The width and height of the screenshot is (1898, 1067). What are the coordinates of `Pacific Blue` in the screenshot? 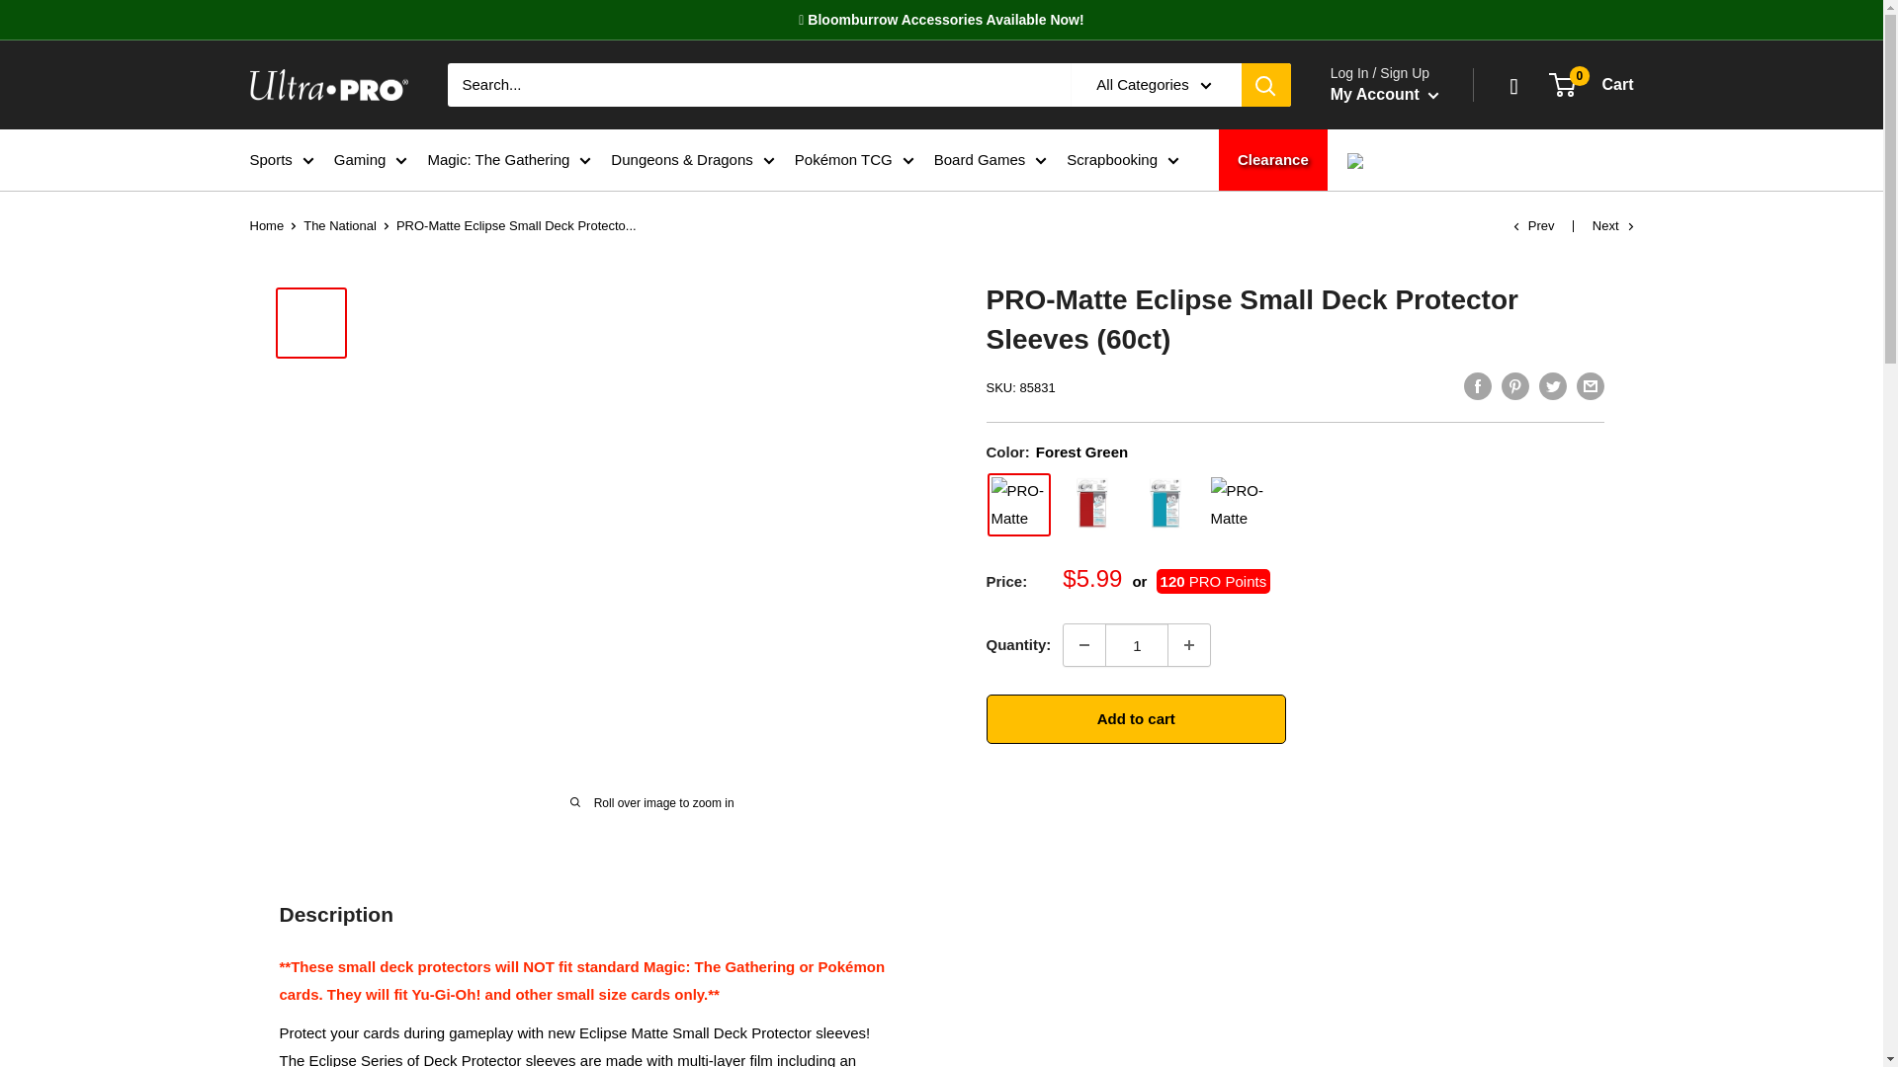 It's located at (1238, 505).